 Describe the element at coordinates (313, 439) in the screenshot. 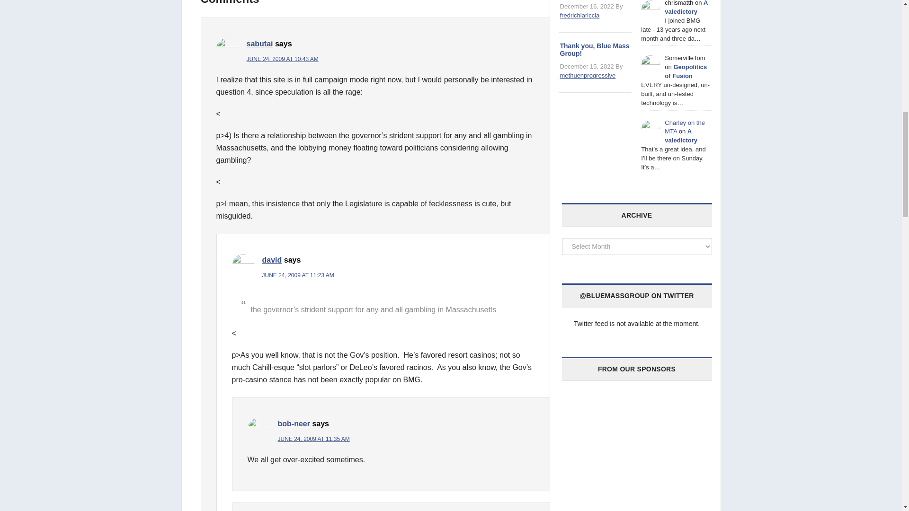

I see `JUNE 24, 2009 AT 11:35 AM` at that location.